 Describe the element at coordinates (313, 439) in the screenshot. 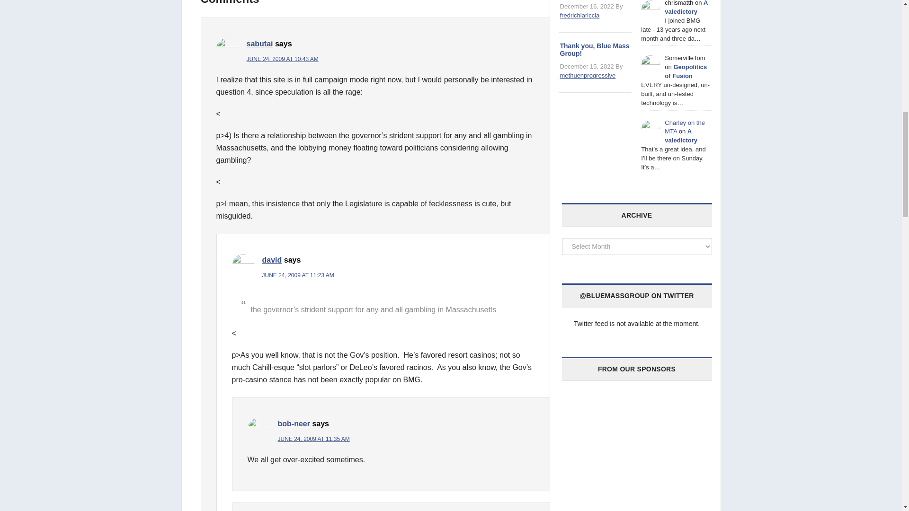

I see `JUNE 24, 2009 AT 11:35 AM` at that location.